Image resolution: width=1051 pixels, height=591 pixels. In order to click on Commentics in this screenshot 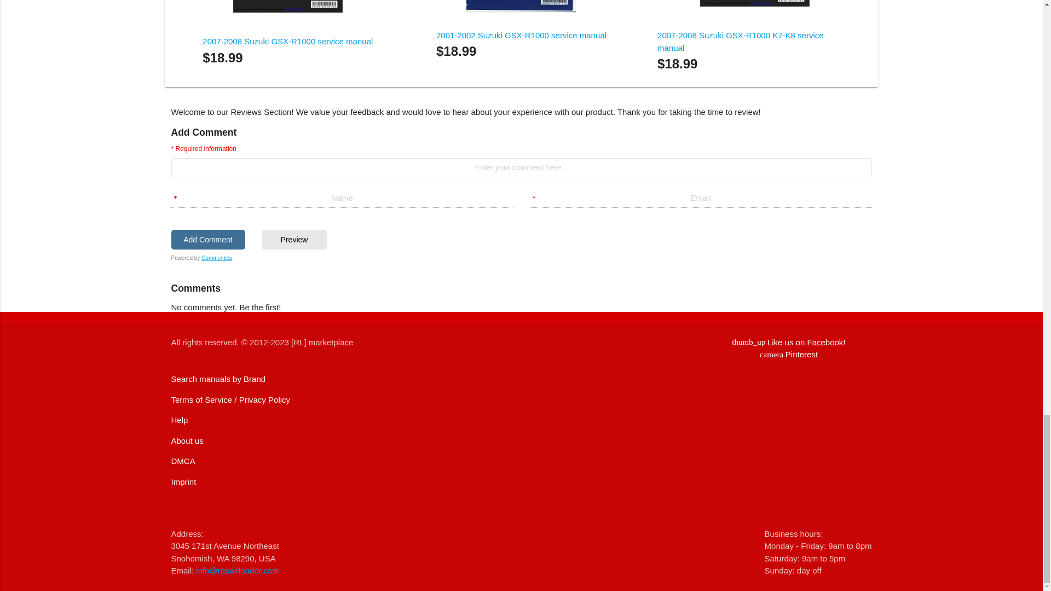, I will do `click(207, 240)`.